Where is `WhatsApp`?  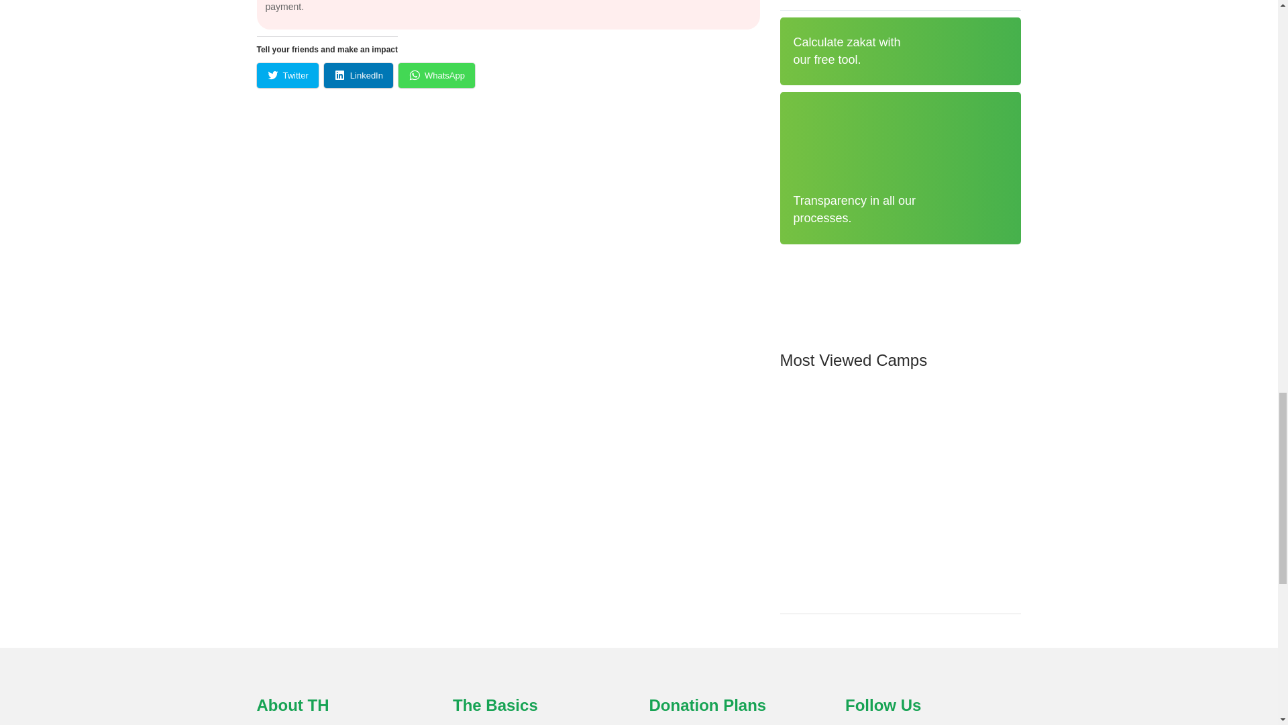
WhatsApp is located at coordinates (436, 75).